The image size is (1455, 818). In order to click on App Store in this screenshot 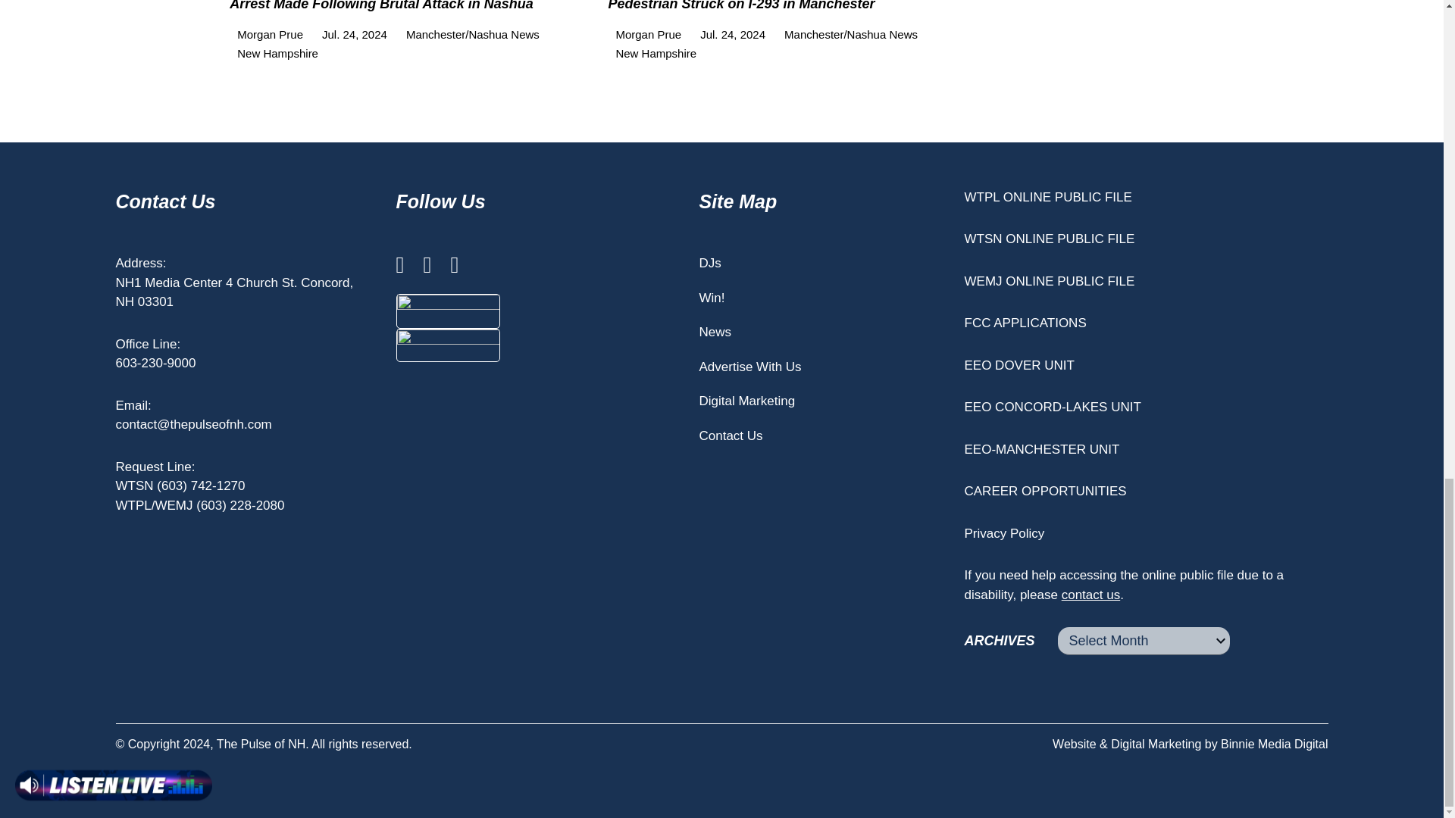, I will do `click(448, 311)`.